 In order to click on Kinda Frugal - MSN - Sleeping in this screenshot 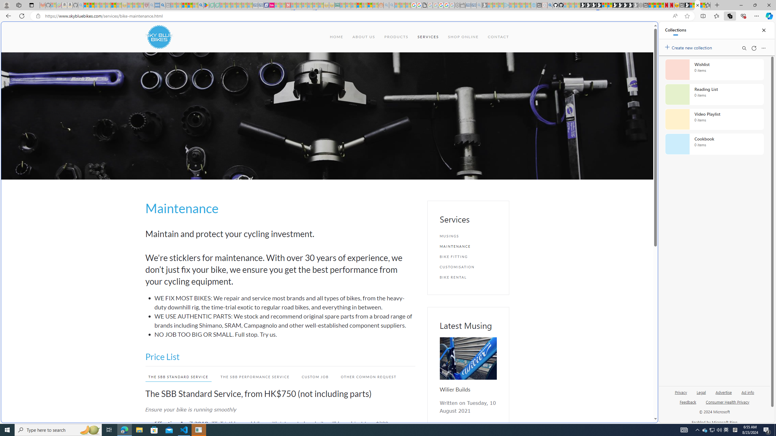, I will do `click(365, 5)`.